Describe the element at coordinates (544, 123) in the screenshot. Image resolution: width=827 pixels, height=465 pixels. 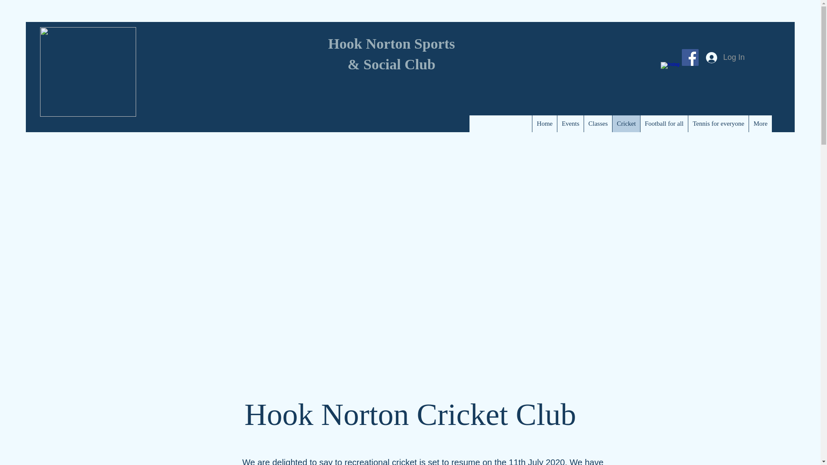
I see `Home` at that location.